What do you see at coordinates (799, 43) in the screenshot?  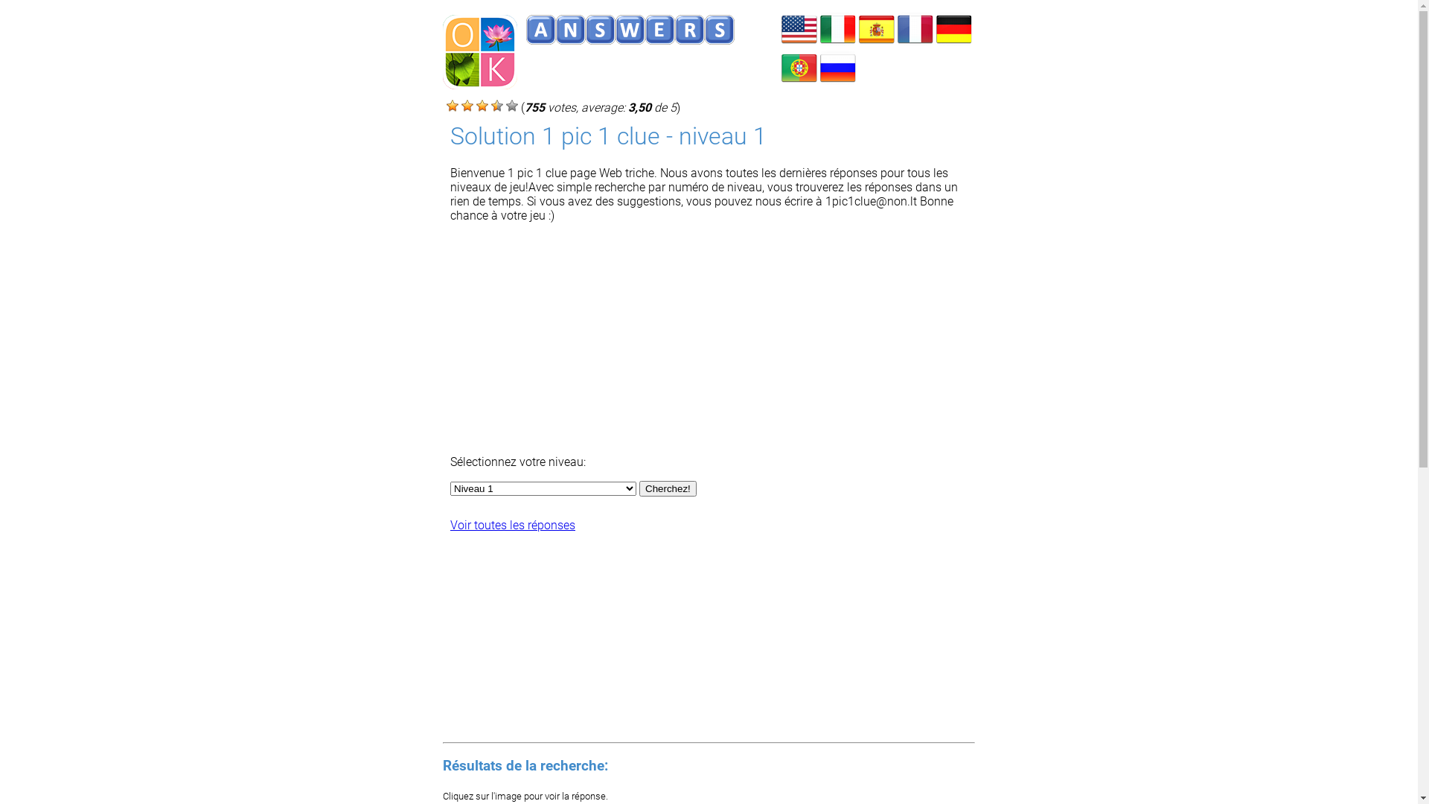 I see `1 pic 1 clue Answers` at bounding box center [799, 43].